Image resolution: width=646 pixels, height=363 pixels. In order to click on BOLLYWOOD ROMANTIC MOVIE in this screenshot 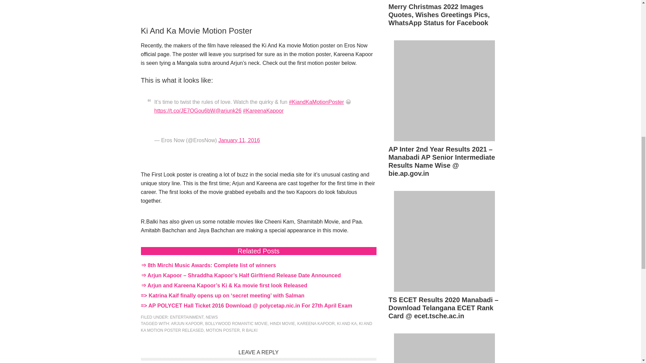, I will do `click(237, 323)`.